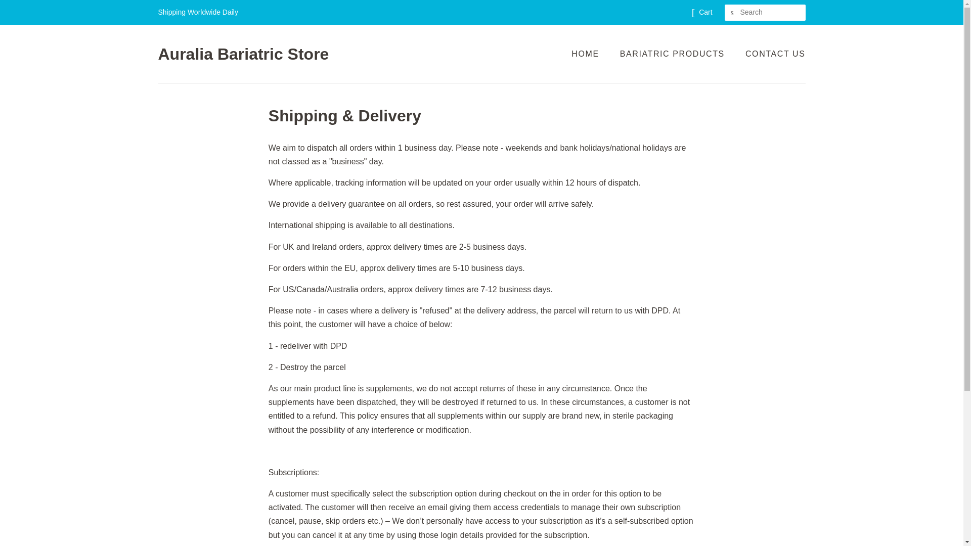  I want to click on HOME, so click(590, 54).